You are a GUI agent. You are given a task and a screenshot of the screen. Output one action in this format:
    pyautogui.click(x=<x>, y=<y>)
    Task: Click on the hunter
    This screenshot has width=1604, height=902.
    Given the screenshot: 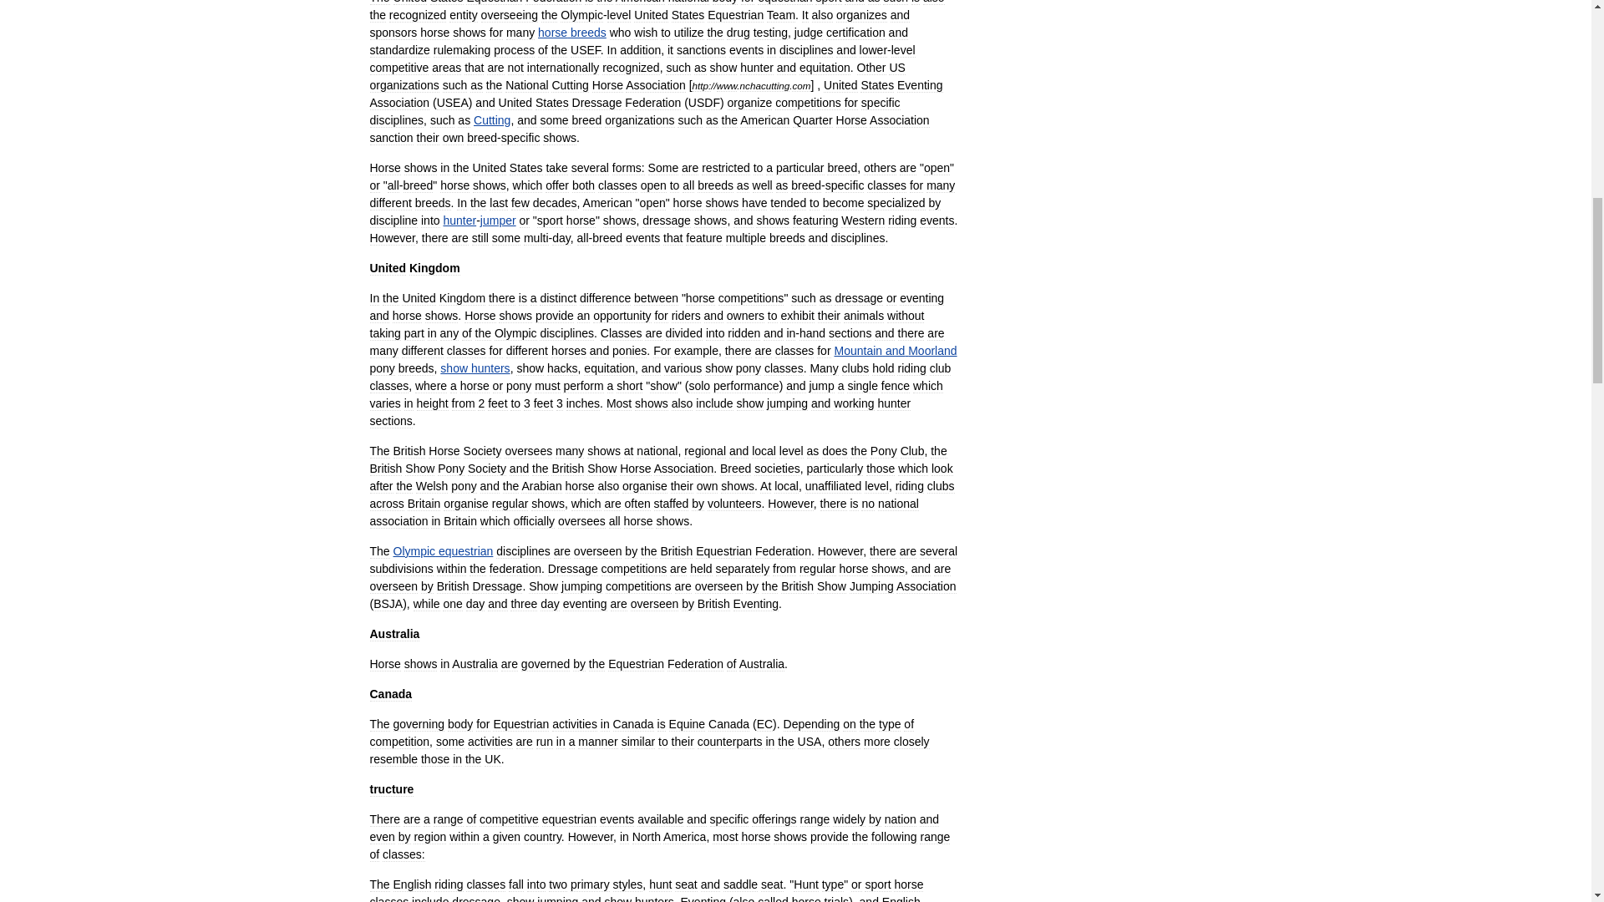 What is the action you would take?
    pyautogui.click(x=459, y=220)
    